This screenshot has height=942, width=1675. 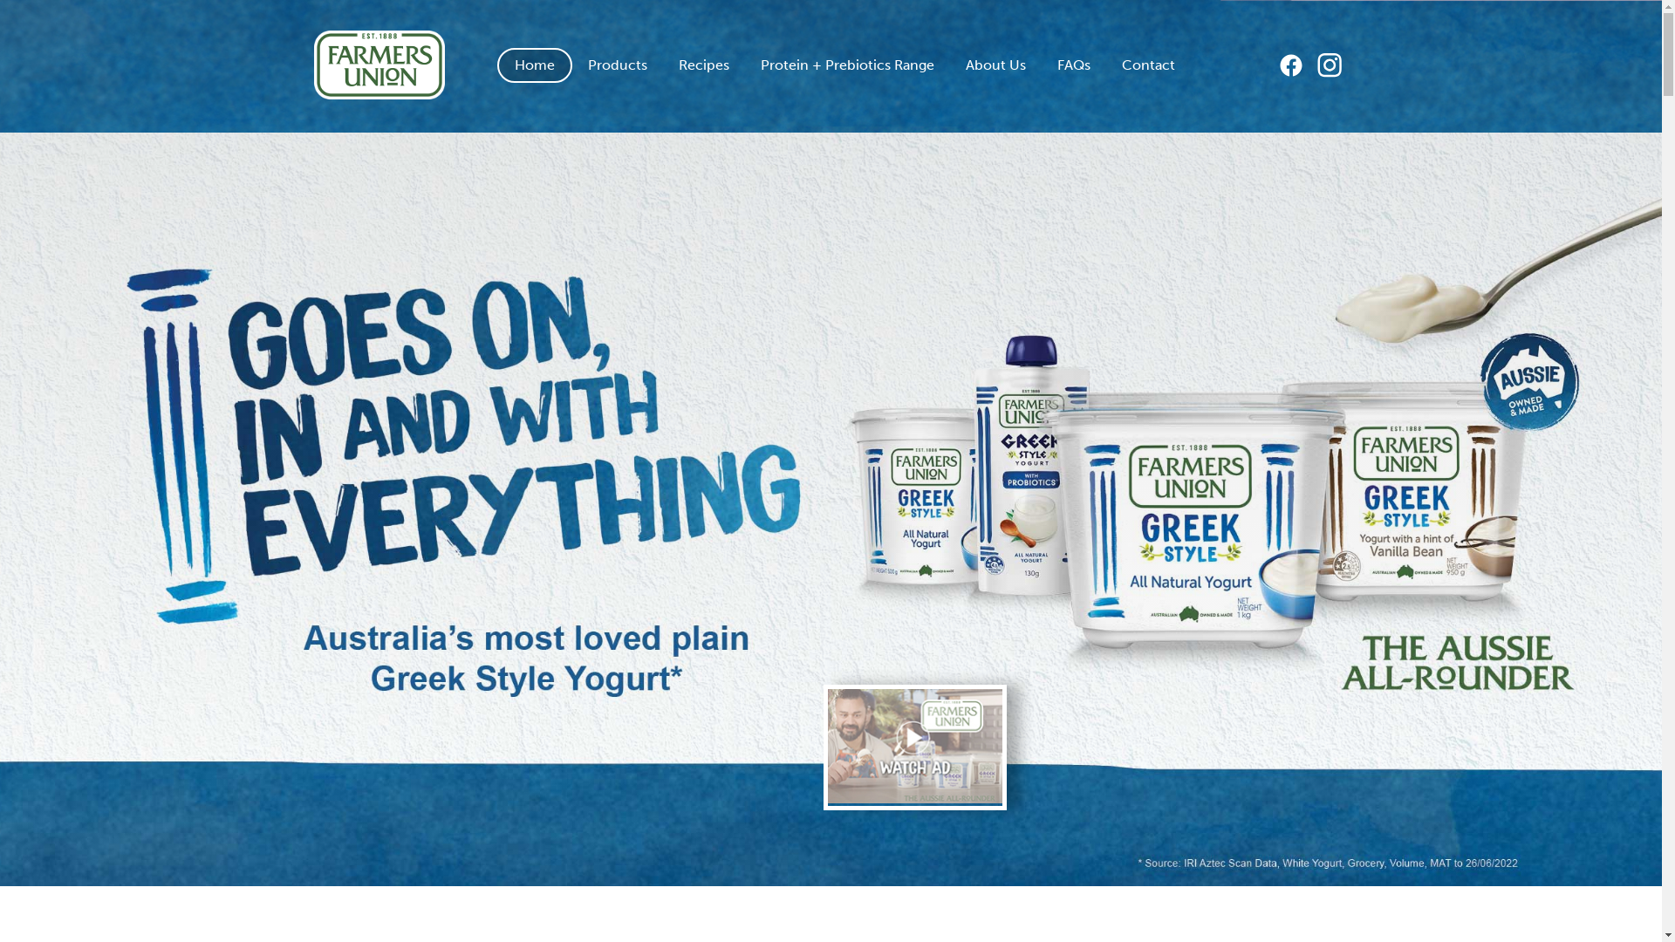 What do you see at coordinates (1148, 65) in the screenshot?
I see `Contact` at bounding box center [1148, 65].